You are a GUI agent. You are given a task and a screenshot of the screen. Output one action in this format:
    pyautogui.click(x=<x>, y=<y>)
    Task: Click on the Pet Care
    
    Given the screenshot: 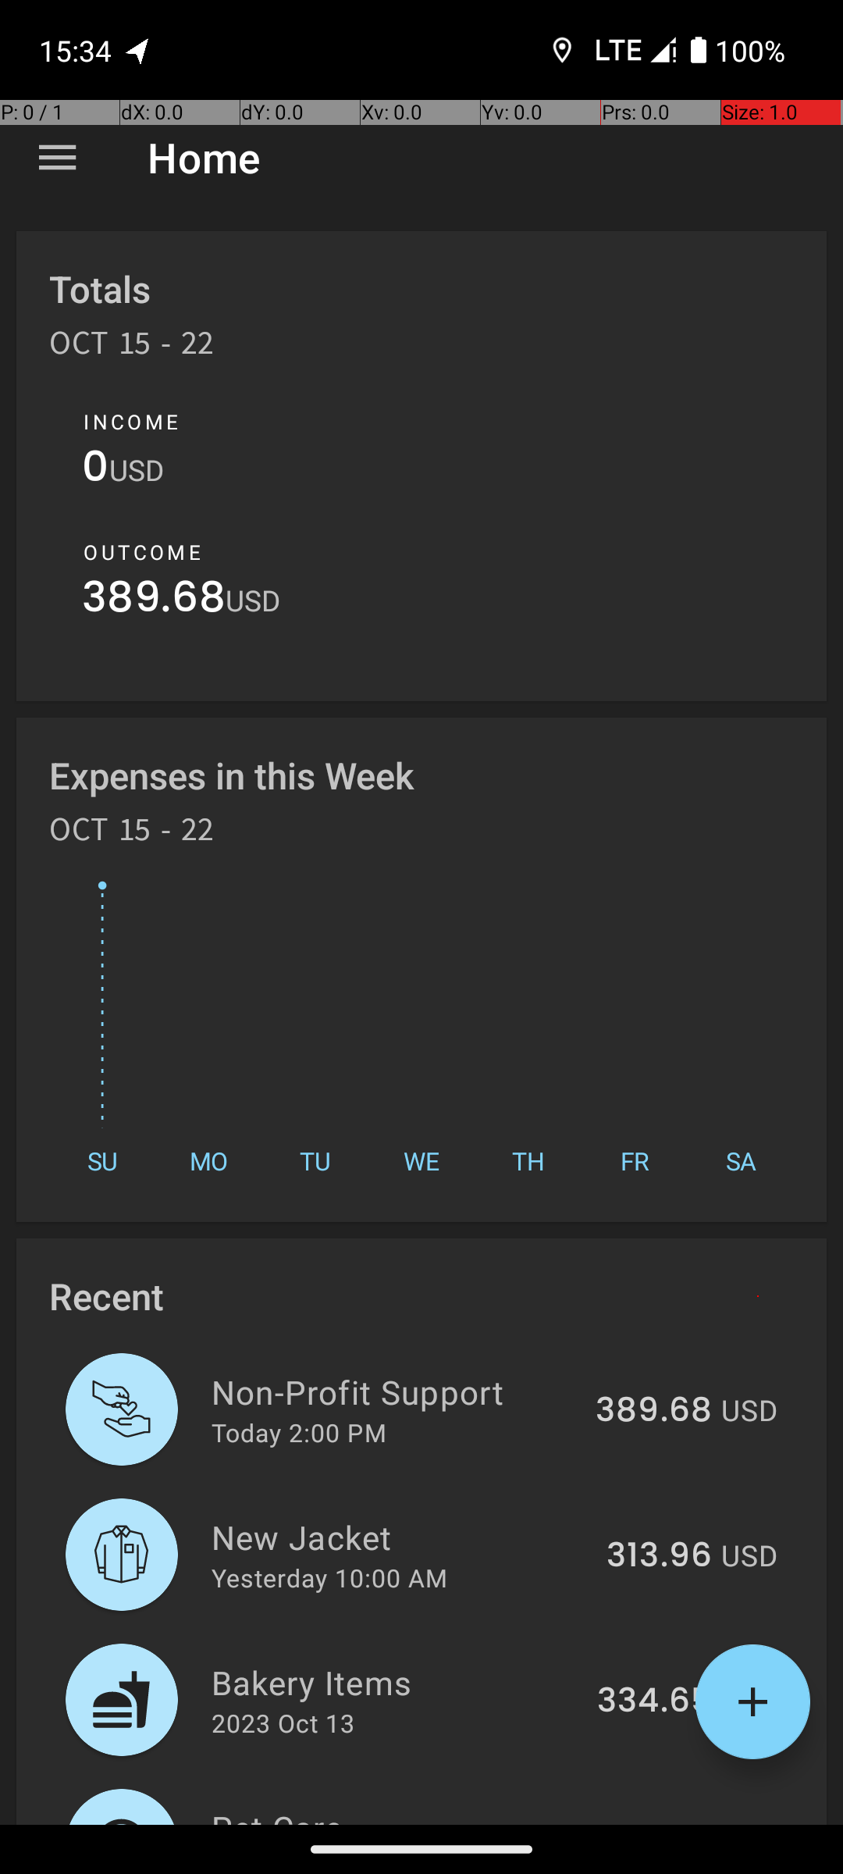 What is the action you would take?
    pyautogui.click(x=395, y=1815)
    